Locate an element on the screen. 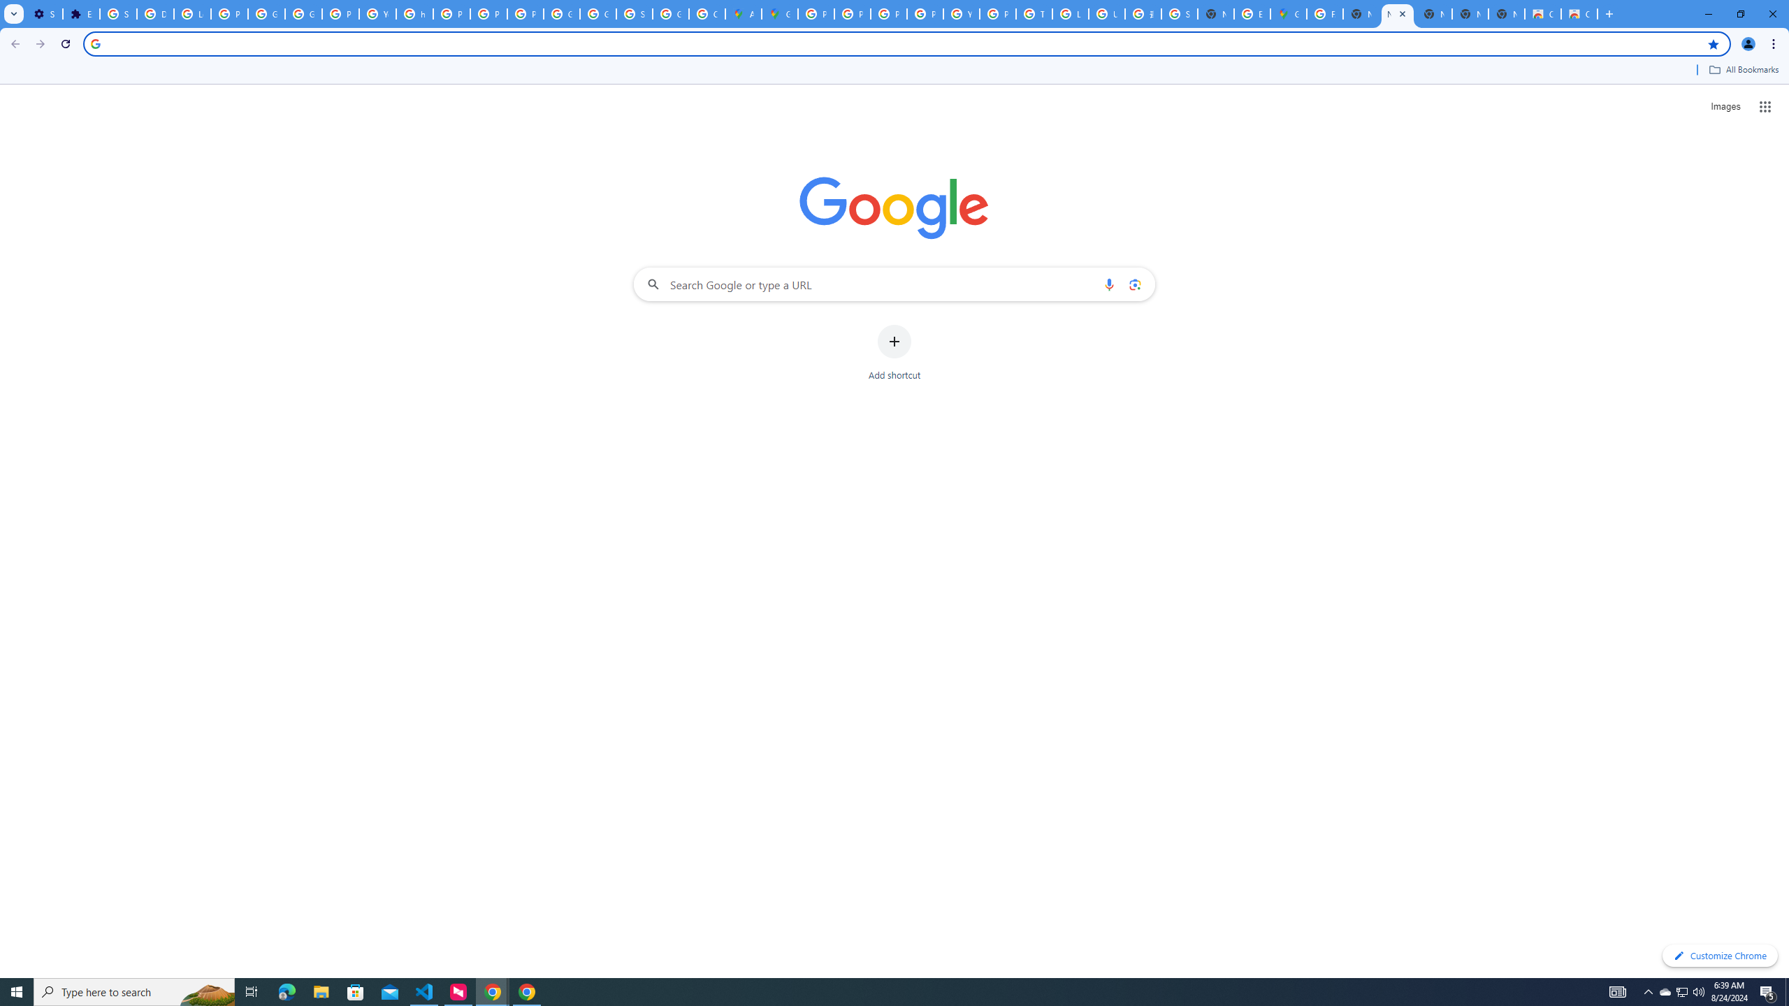 This screenshot has height=1006, width=1789. Minimize is located at coordinates (1708, 14).